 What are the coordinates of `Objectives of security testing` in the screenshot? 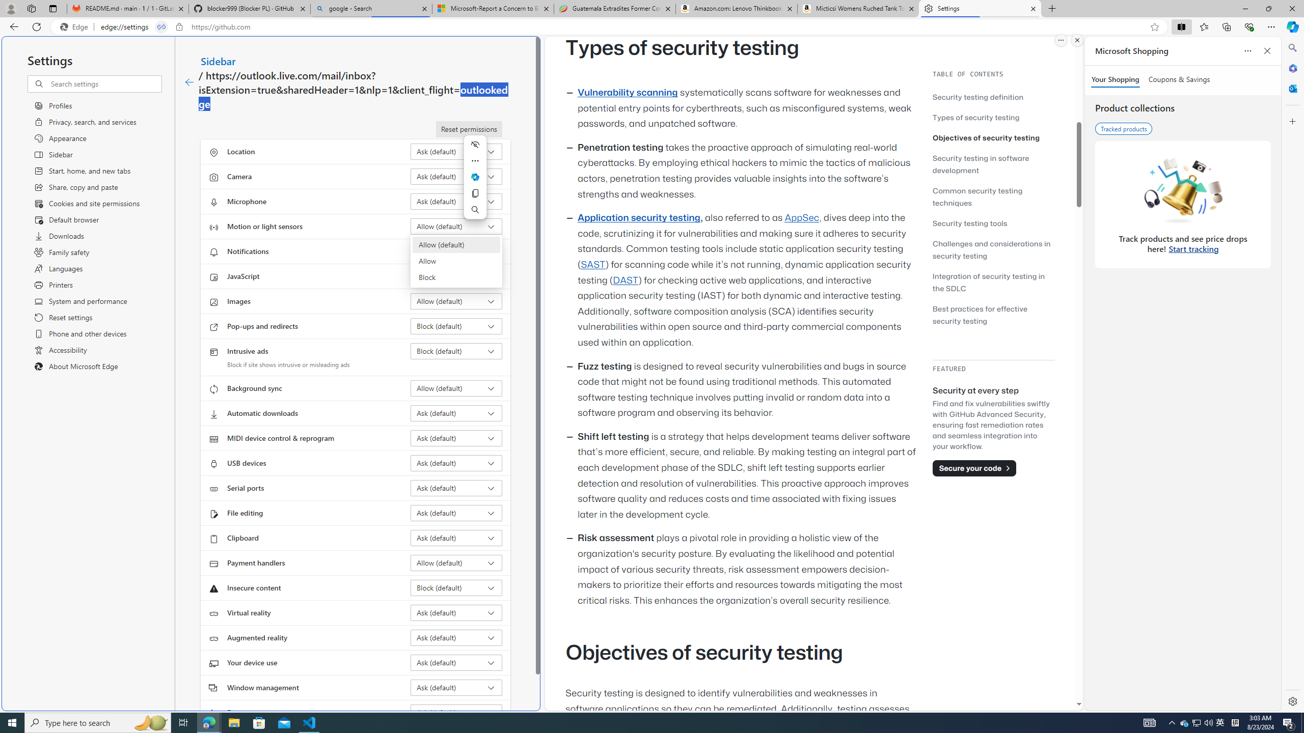 It's located at (986, 137).